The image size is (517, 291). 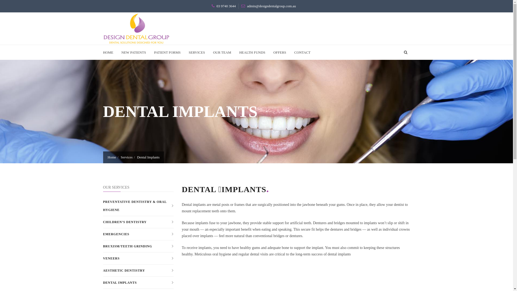 I want to click on OUR TEAM, so click(x=222, y=52).